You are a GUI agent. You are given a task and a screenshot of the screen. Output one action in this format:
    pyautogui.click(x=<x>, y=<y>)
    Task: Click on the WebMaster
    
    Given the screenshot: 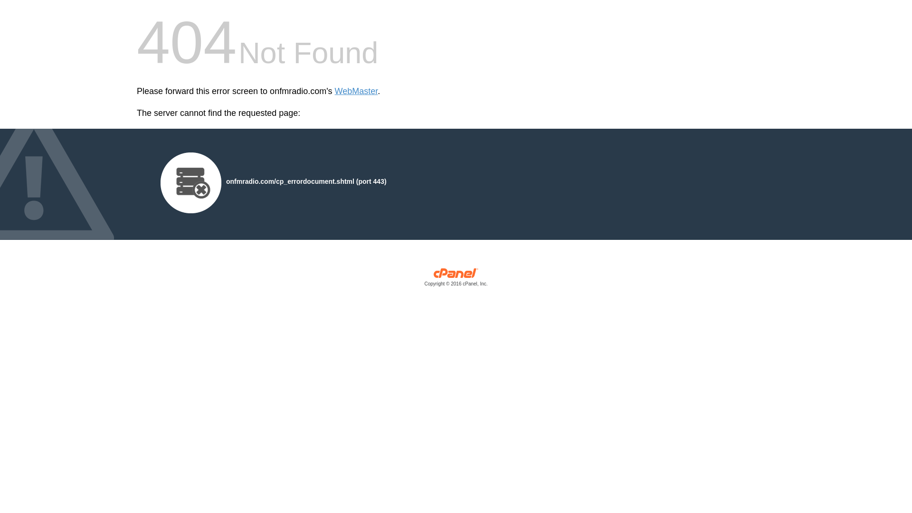 What is the action you would take?
    pyautogui.click(x=356, y=91)
    